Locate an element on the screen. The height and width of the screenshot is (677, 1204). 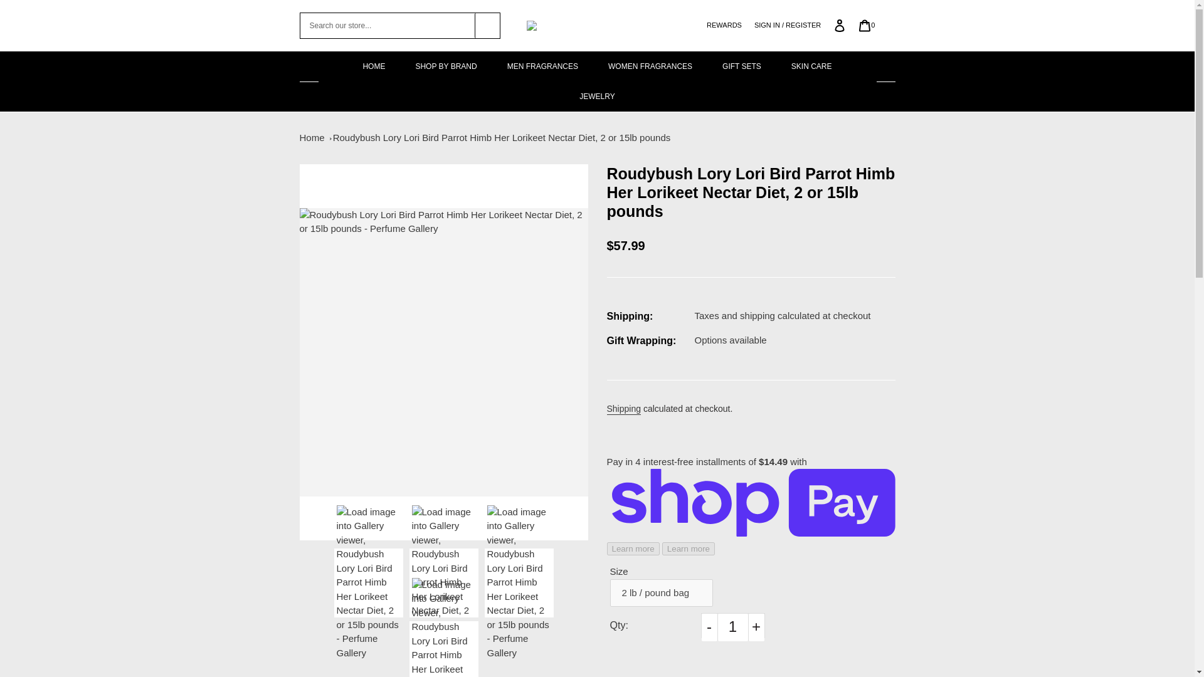
0 is located at coordinates (867, 25).